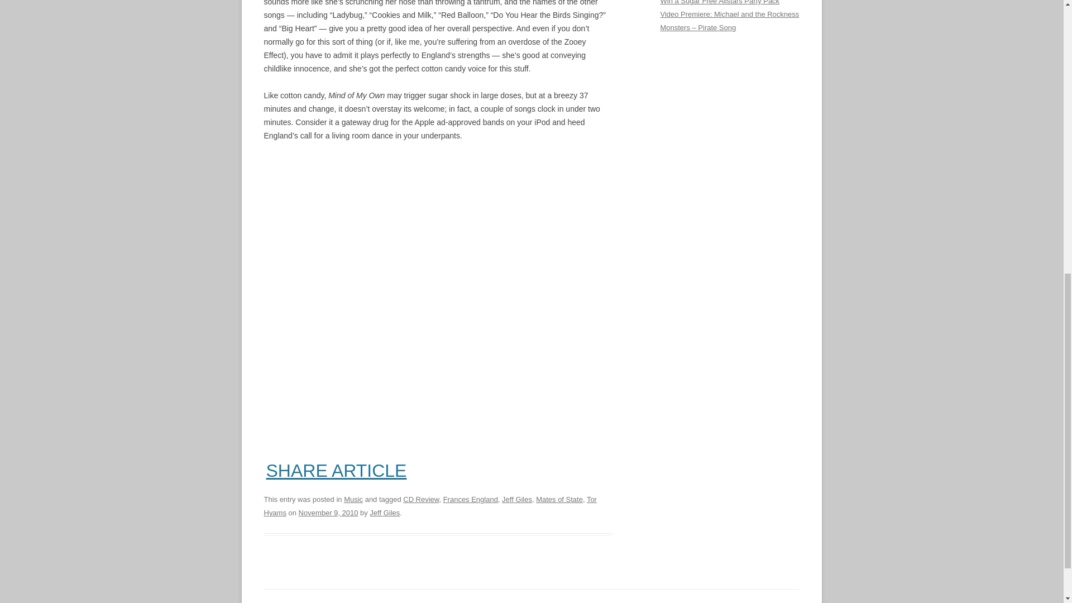  Describe the element at coordinates (385, 513) in the screenshot. I see `View all posts by Jeff Giles` at that location.